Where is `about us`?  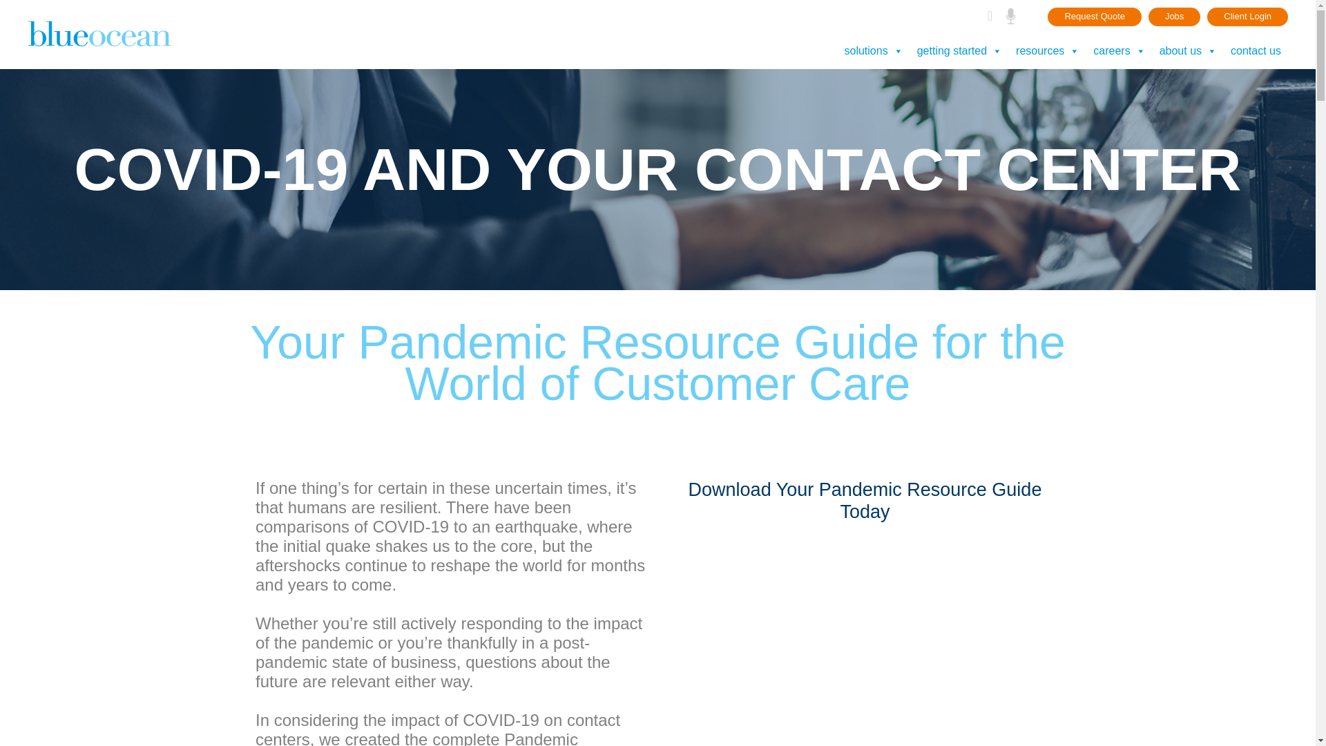 about us is located at coordinates (1188, 51).